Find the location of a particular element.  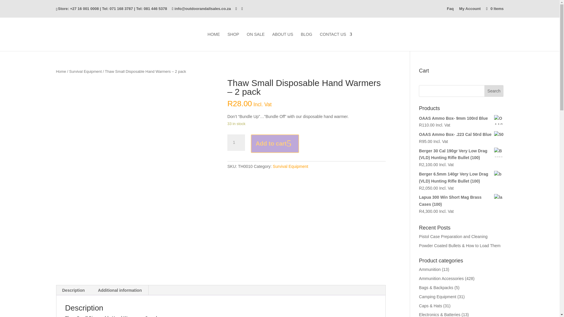

Additional information is located at coordinates (120, 290).